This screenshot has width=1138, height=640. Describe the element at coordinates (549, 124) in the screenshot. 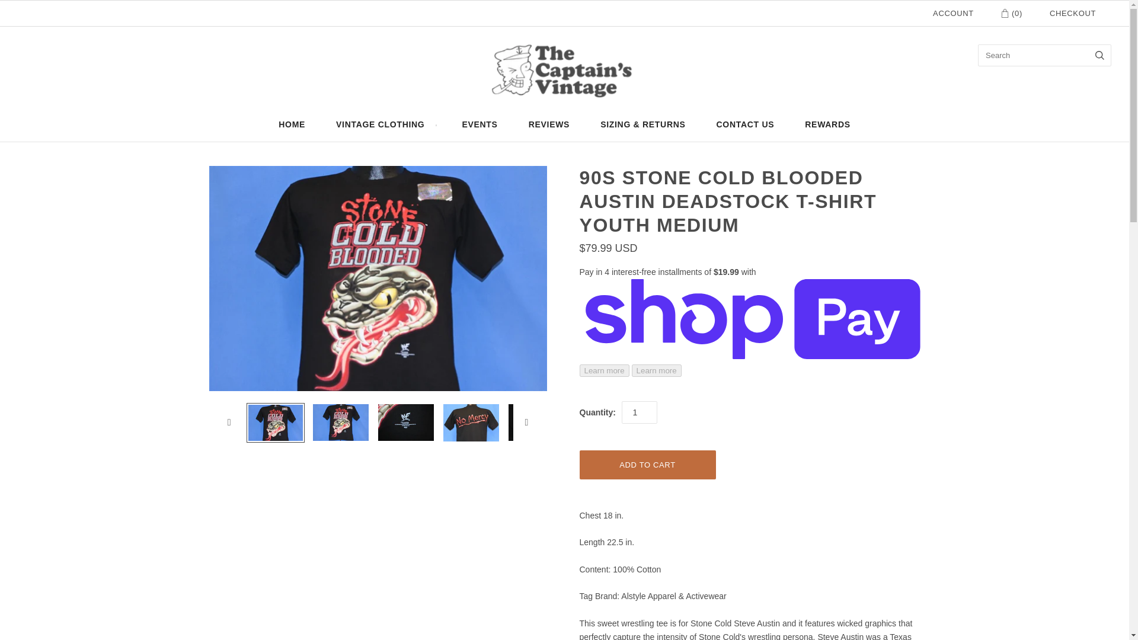

I see `REVIEWS` at that location.